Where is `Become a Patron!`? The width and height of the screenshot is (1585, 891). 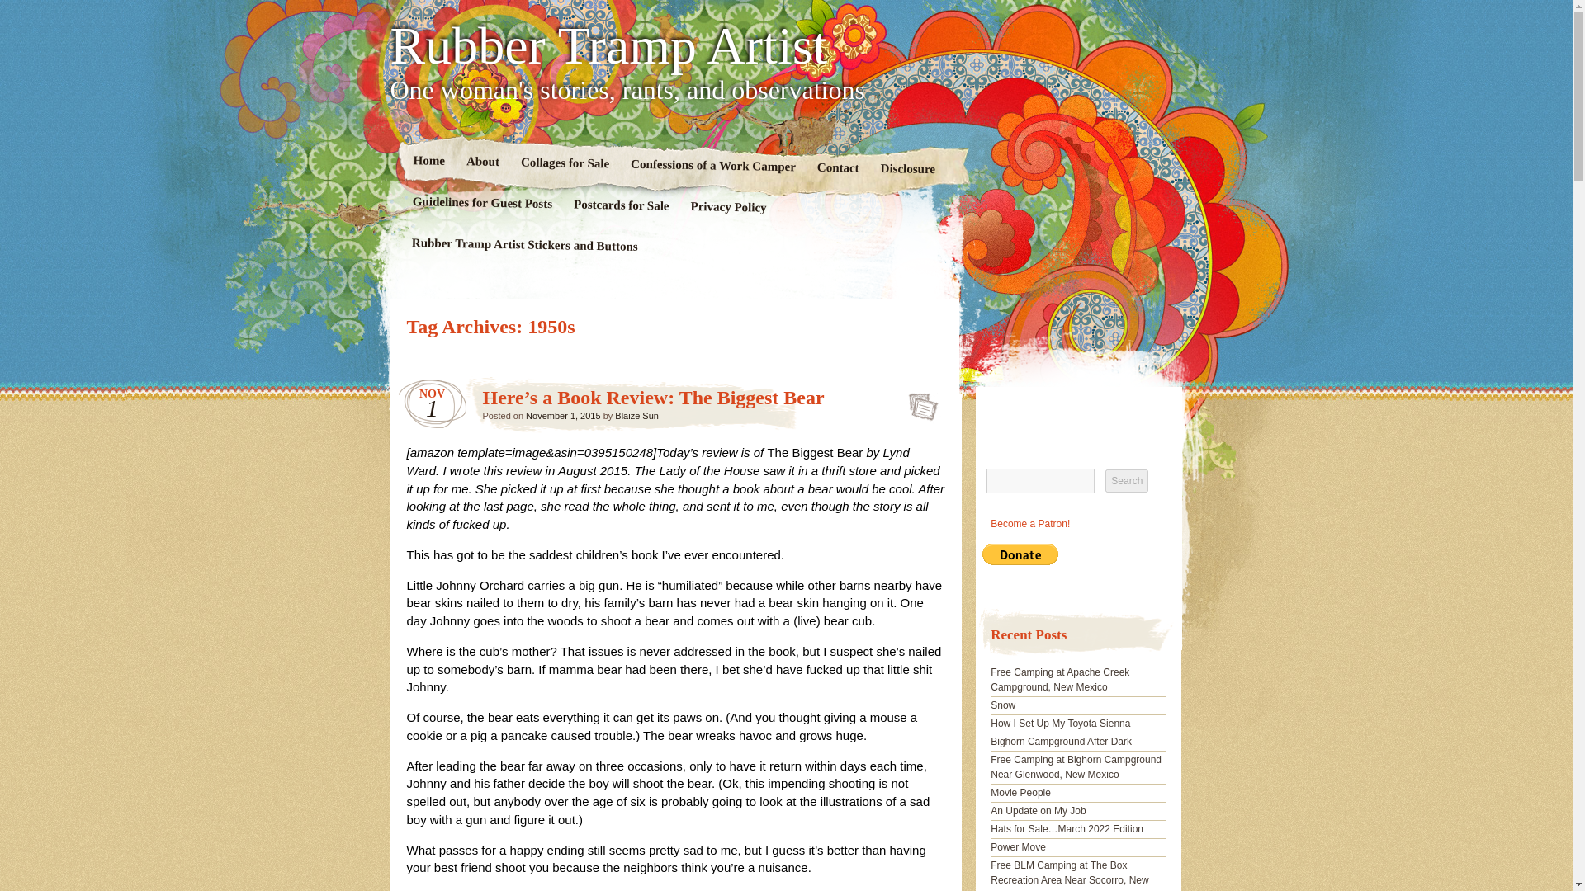 Become a Patron! is located at coordinates (1030, 523).